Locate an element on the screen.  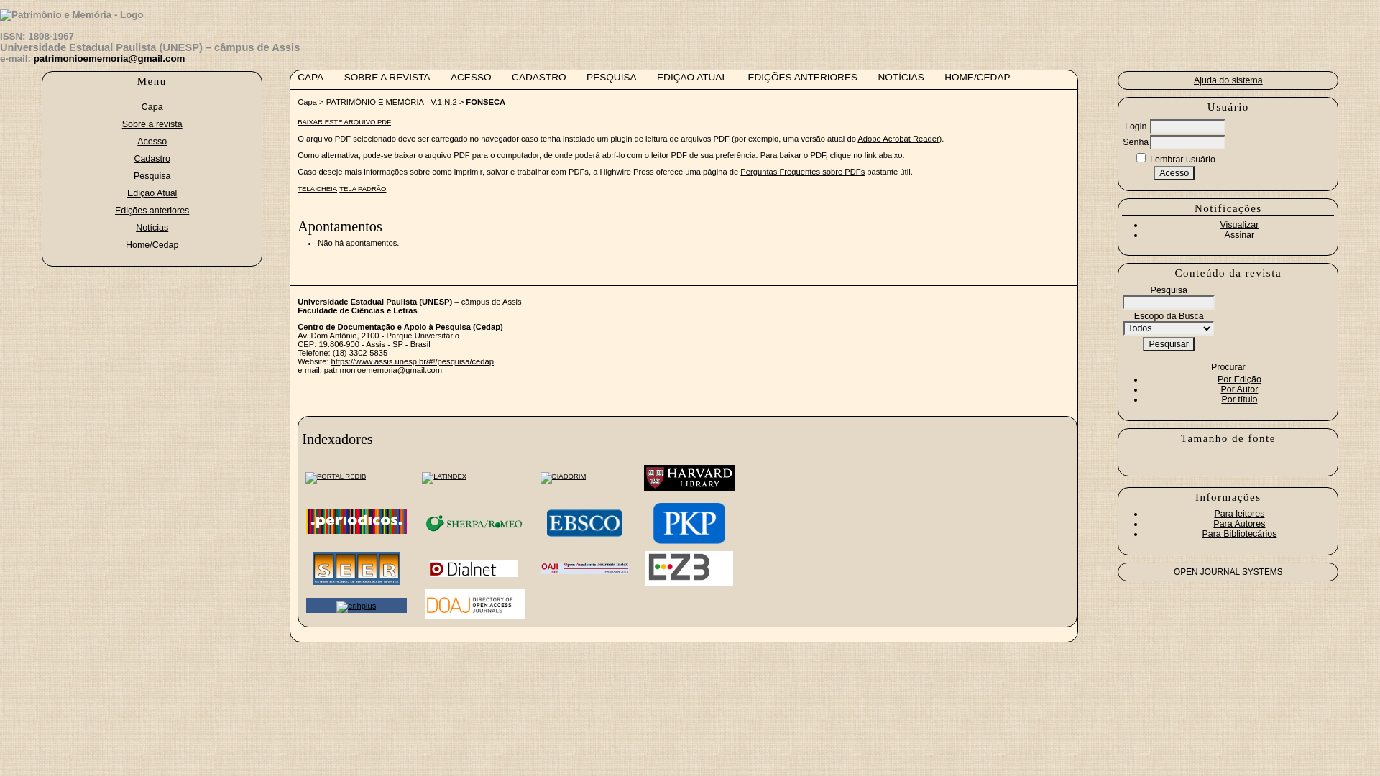
Cadastro is located at coordinates (152, 159).